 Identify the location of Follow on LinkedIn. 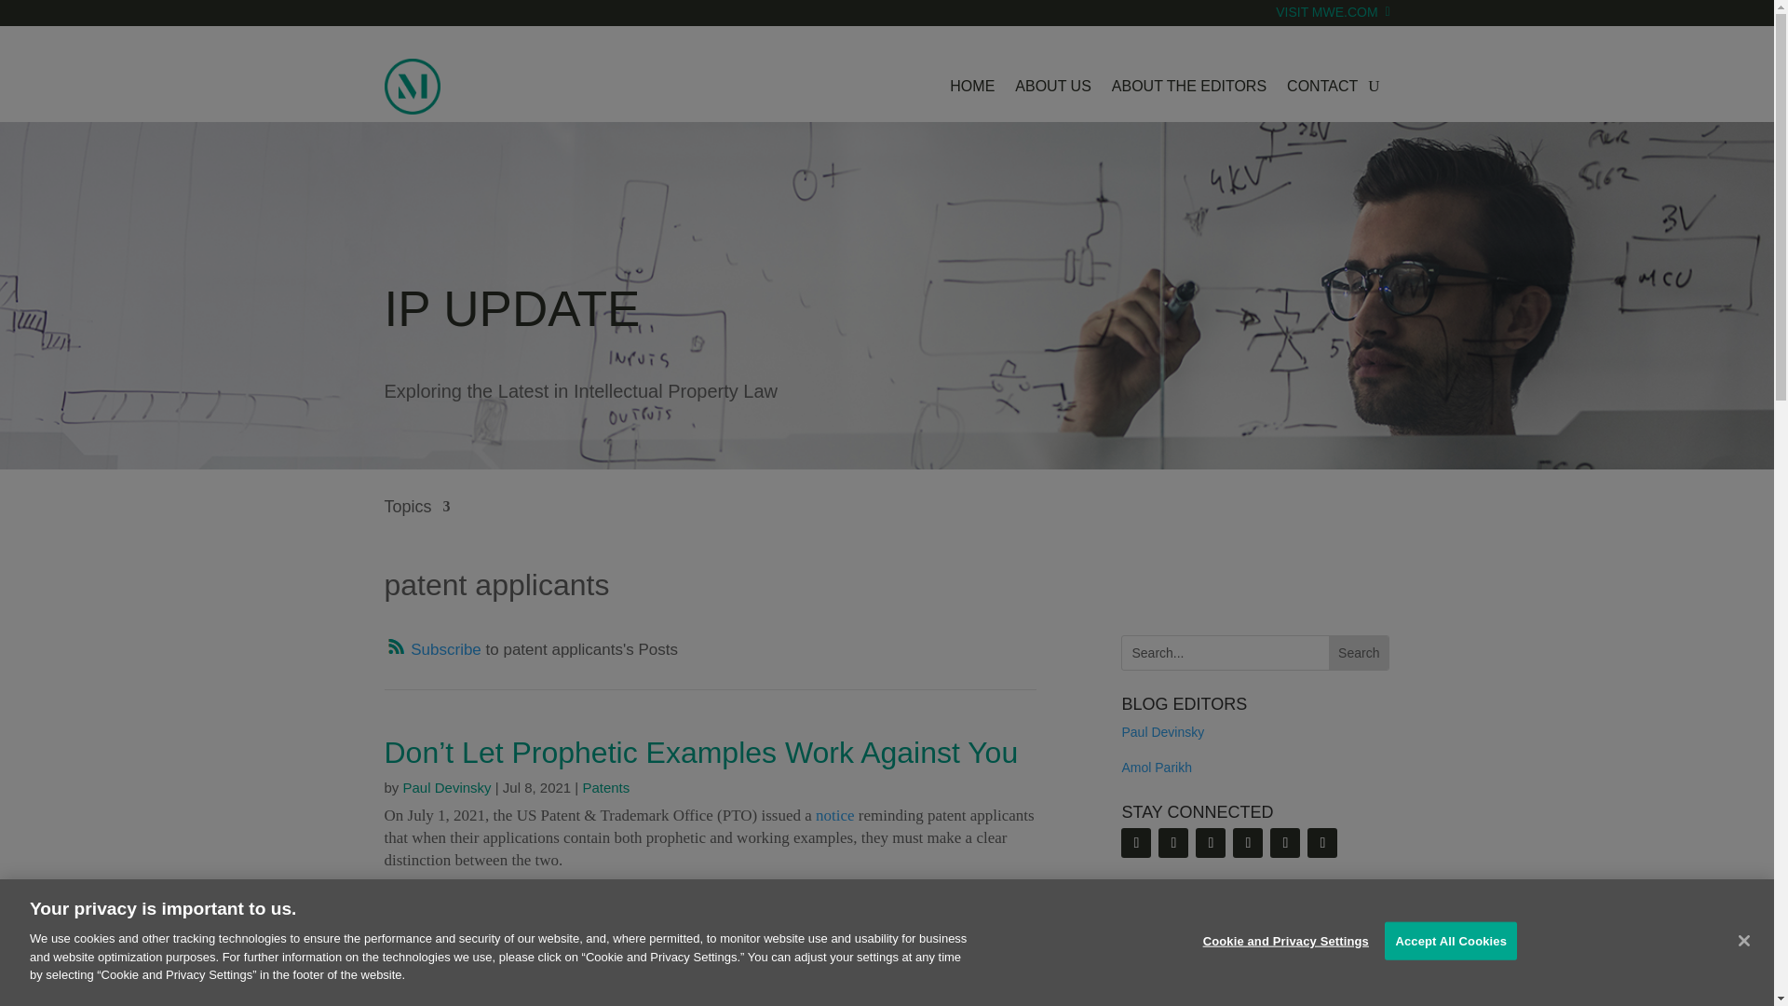
(1173, 842).